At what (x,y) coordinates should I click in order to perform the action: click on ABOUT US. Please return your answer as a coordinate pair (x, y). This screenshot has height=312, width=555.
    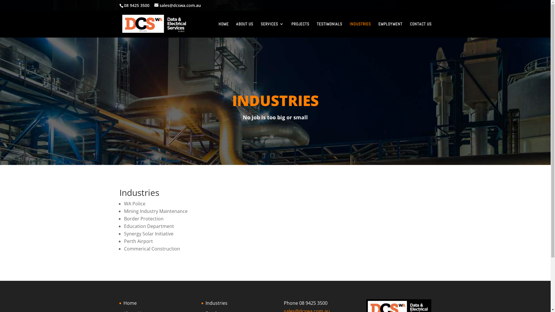
    Looking at the image, I should click on (245, 30).